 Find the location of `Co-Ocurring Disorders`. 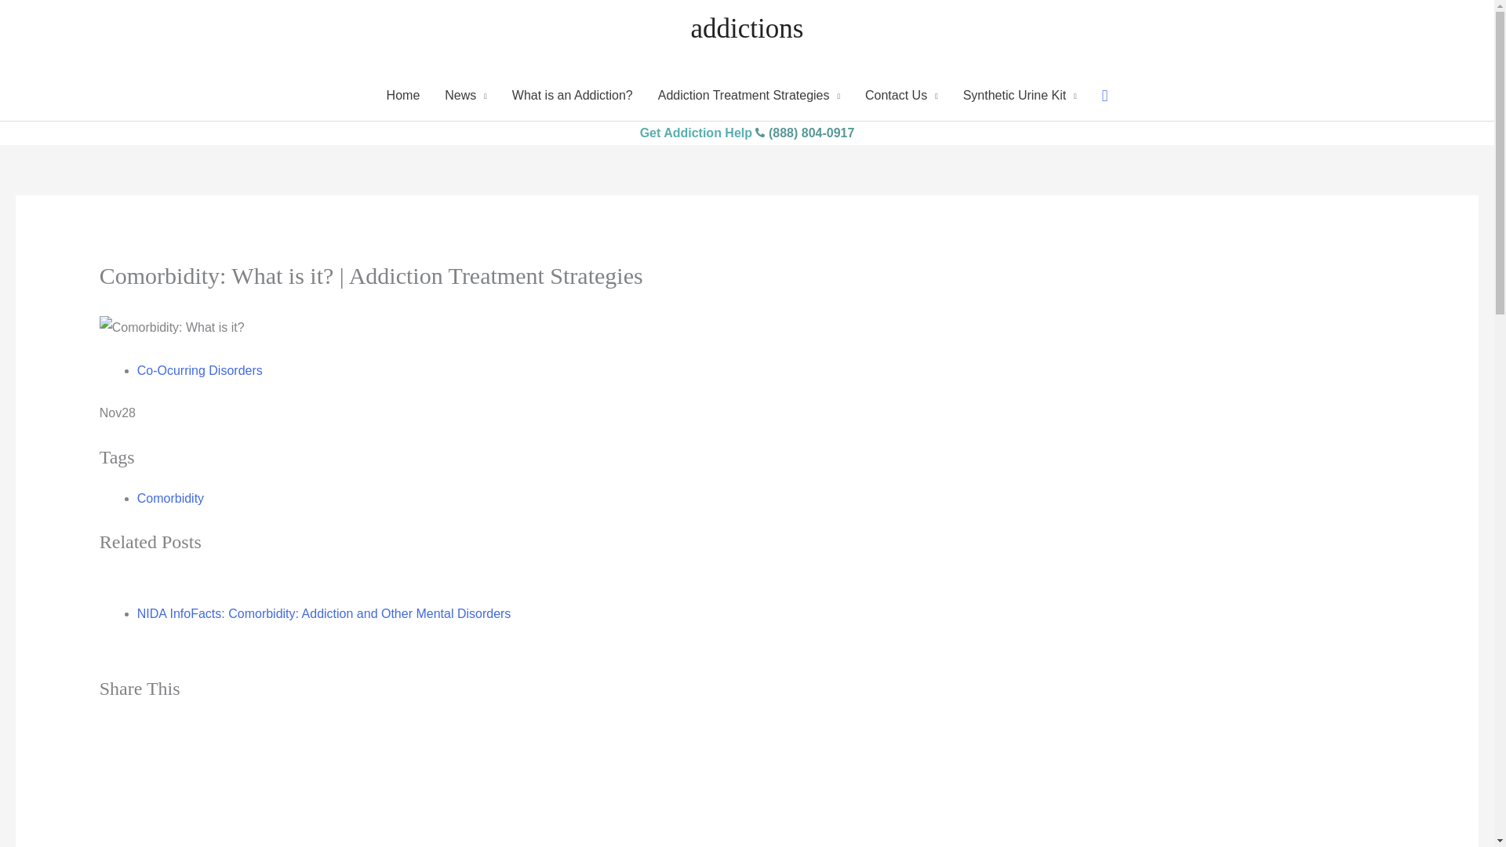

Co-Ocurring Disorders is located at coordinates (199, 370).